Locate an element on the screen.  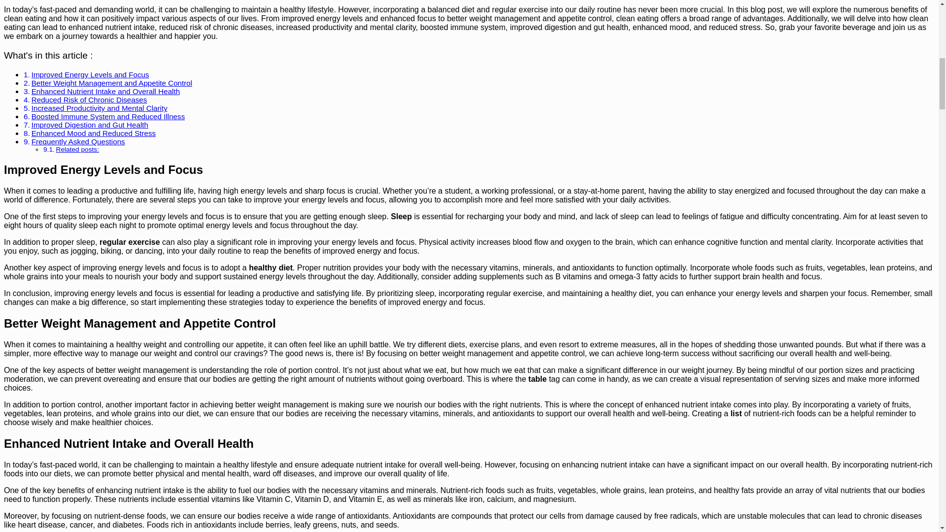
Enhanced Nutrient Intake and Overall Health is located at coordinates (105, 92).